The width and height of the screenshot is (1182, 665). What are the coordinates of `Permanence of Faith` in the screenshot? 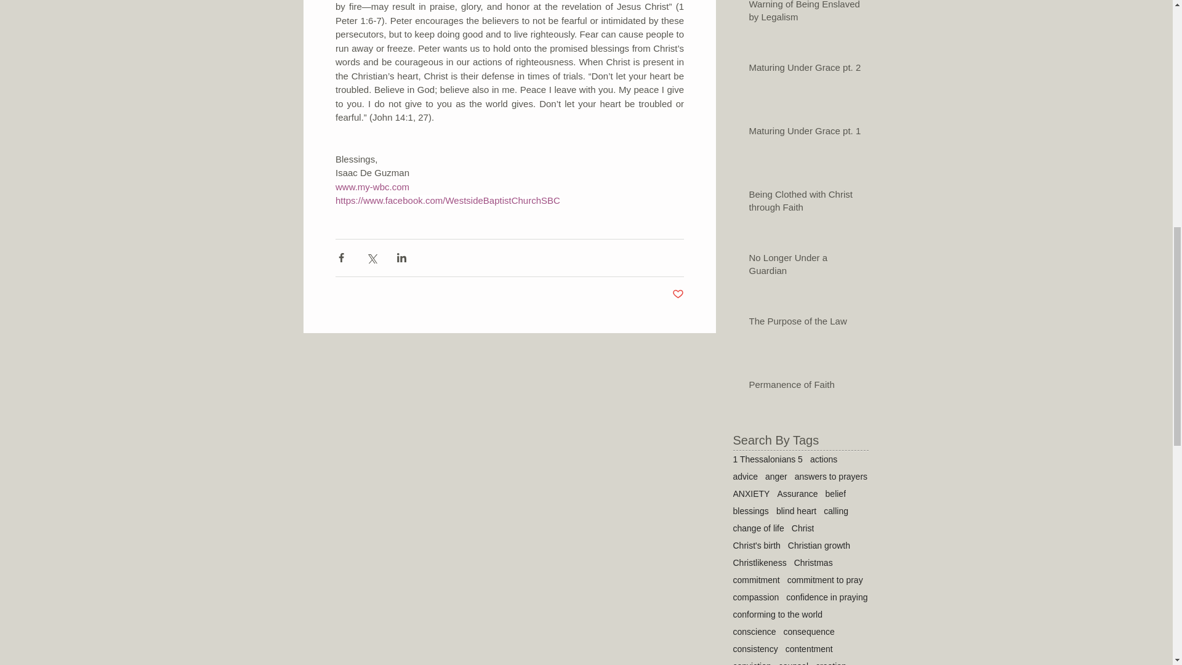 It's located at (804, 387).